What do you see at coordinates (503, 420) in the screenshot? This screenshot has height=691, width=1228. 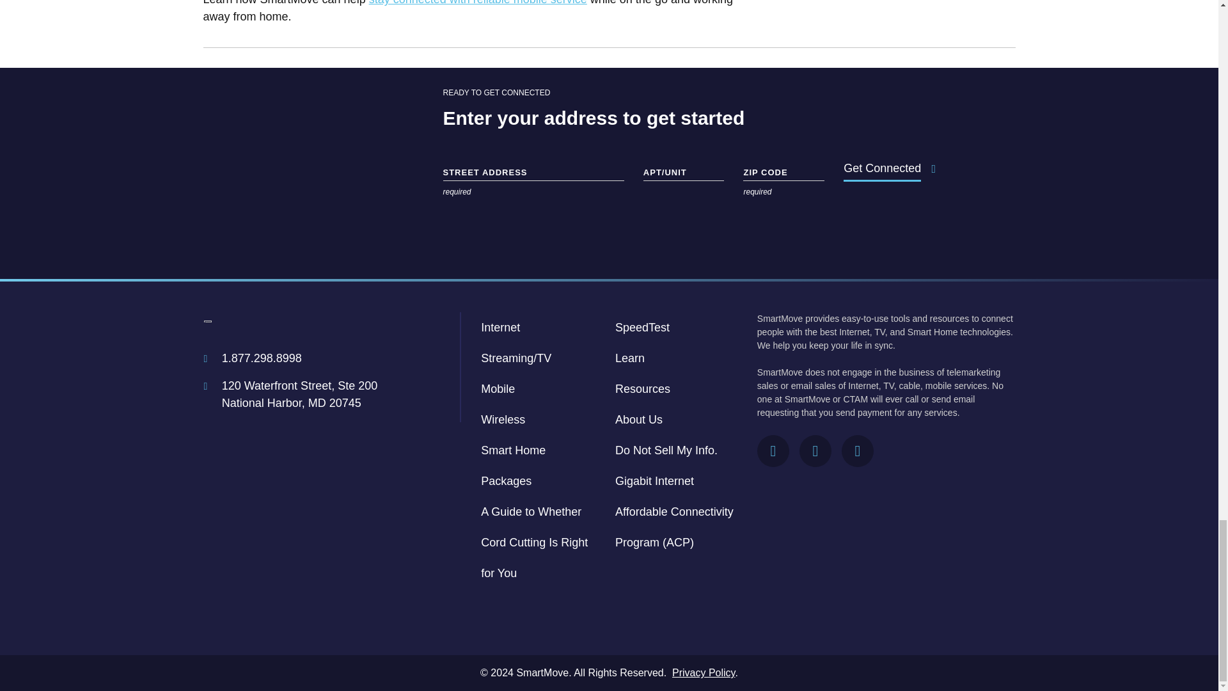 I see `Wireless` at bounding box center [503, 420].